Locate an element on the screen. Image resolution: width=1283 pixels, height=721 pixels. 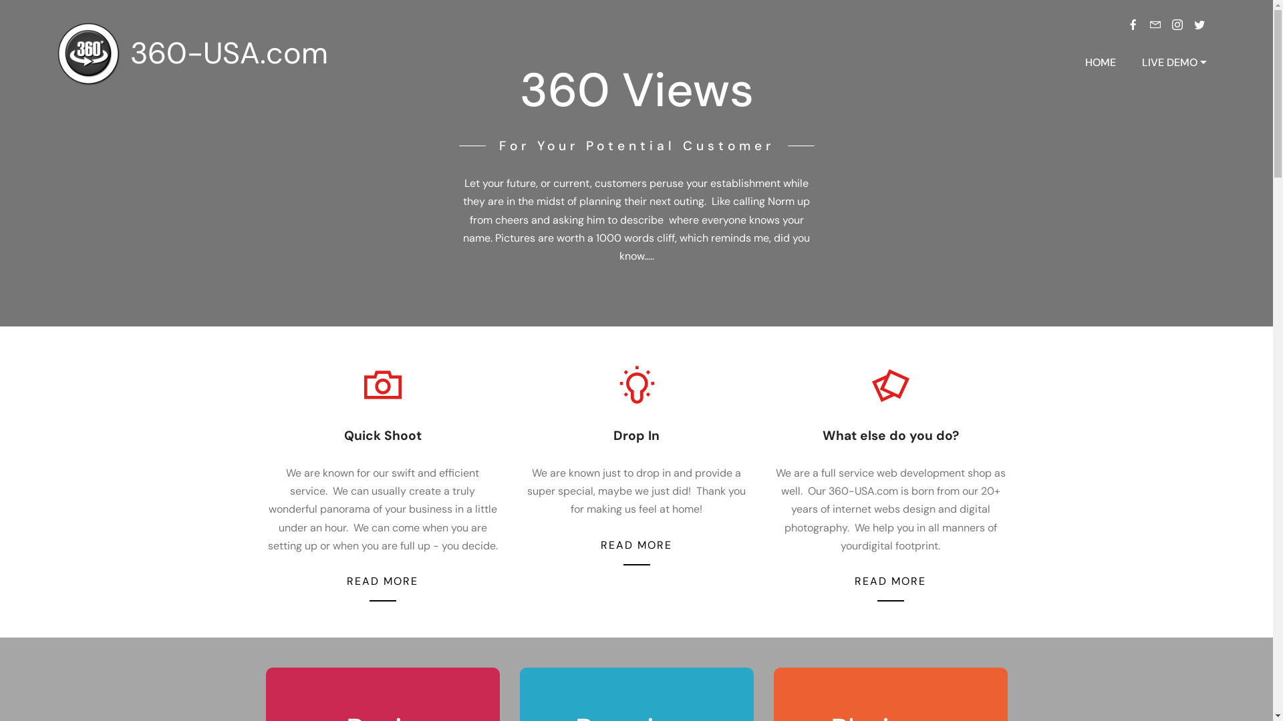
READ MORE is located at coordinates (636, 545).